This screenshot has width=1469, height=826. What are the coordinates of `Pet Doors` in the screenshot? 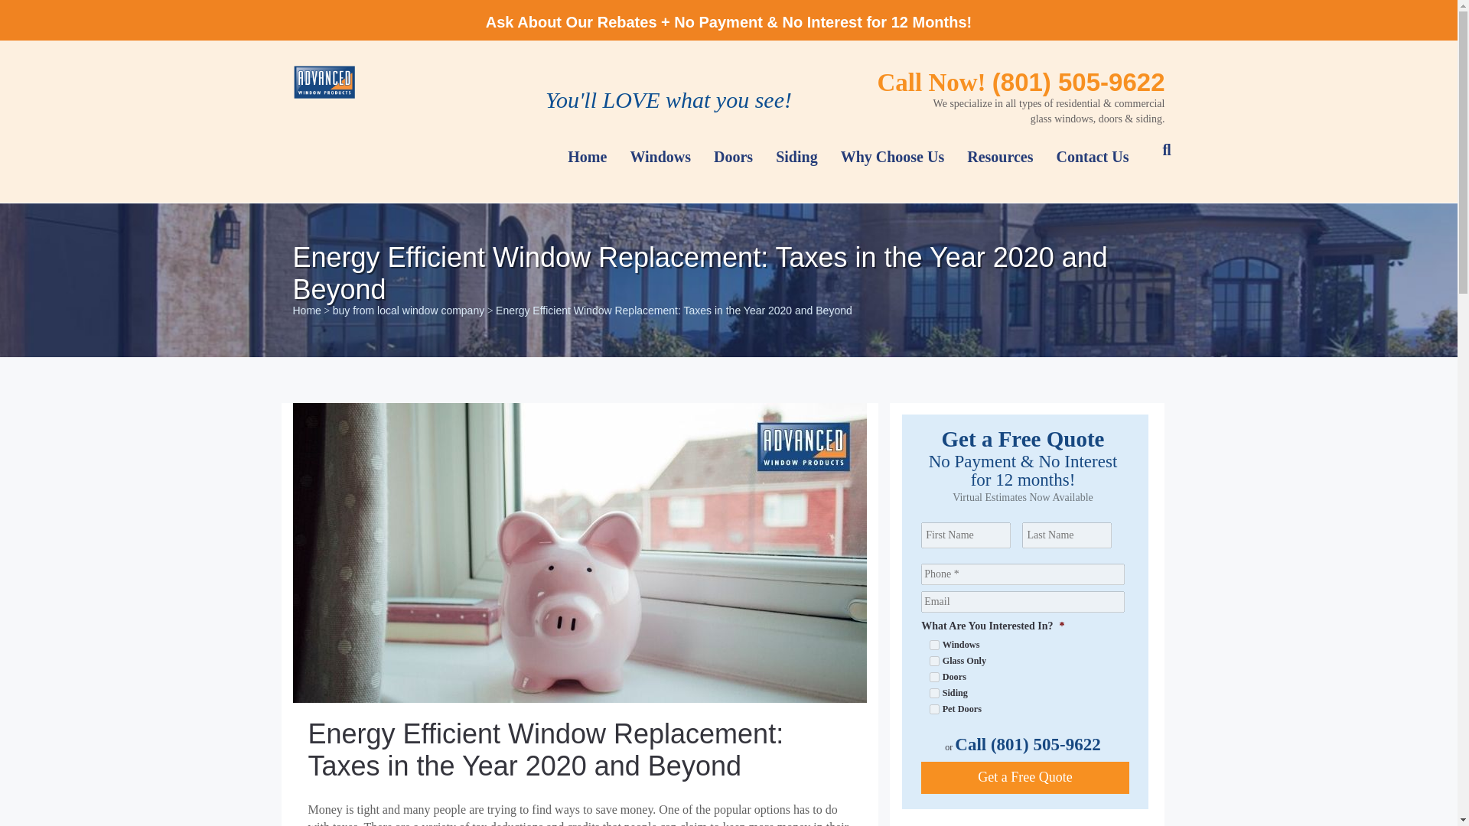 It's located at (935, 710).